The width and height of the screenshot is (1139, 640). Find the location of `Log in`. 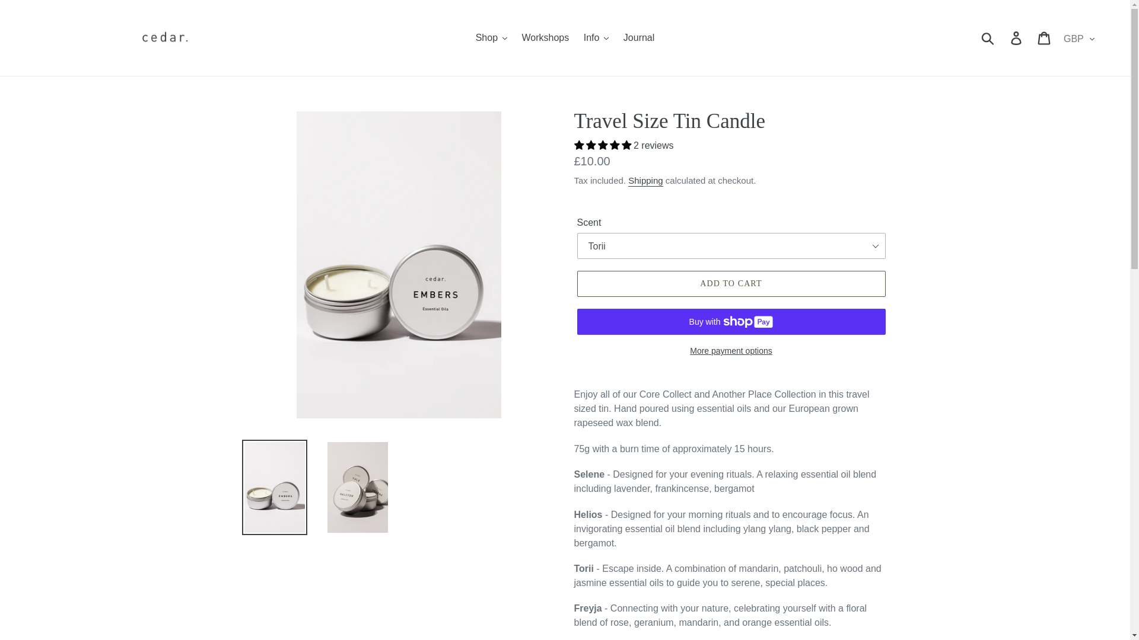

Log in is located at coordinates (1017, 38).